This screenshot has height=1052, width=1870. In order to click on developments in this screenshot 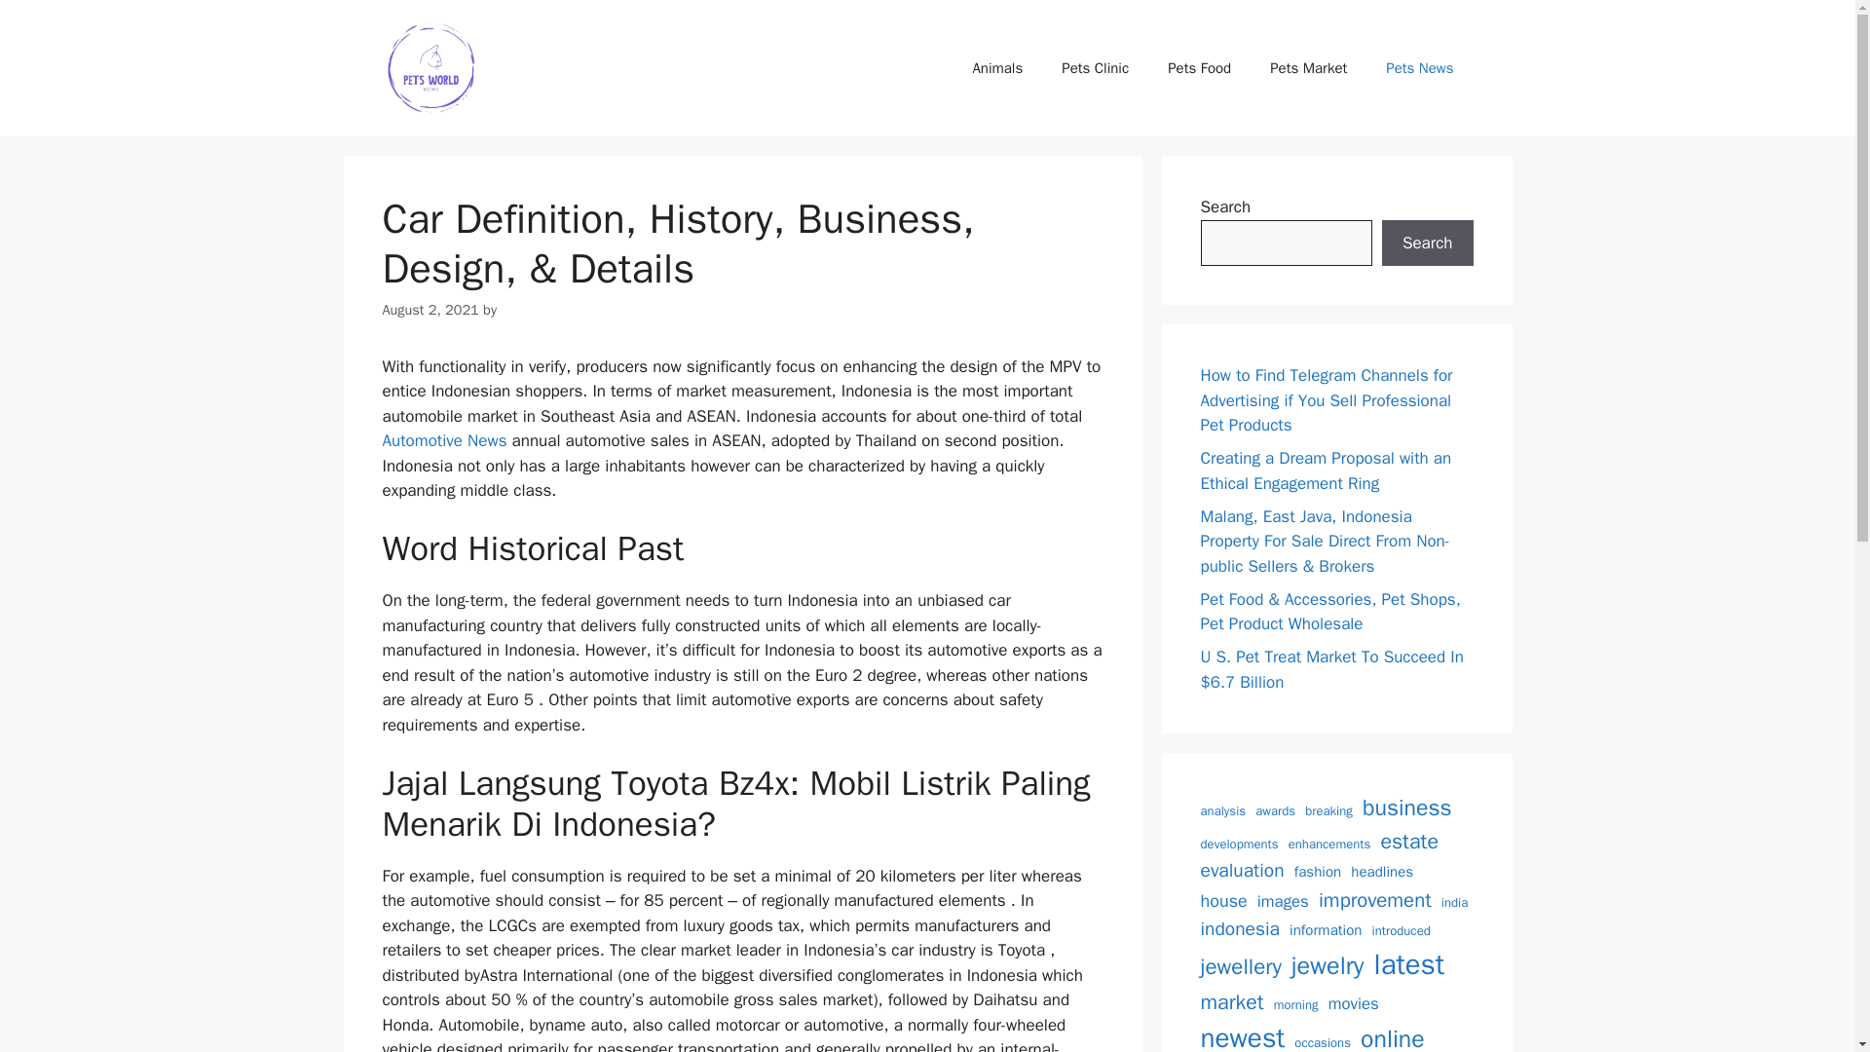, I will do `click(1239, 844)`.